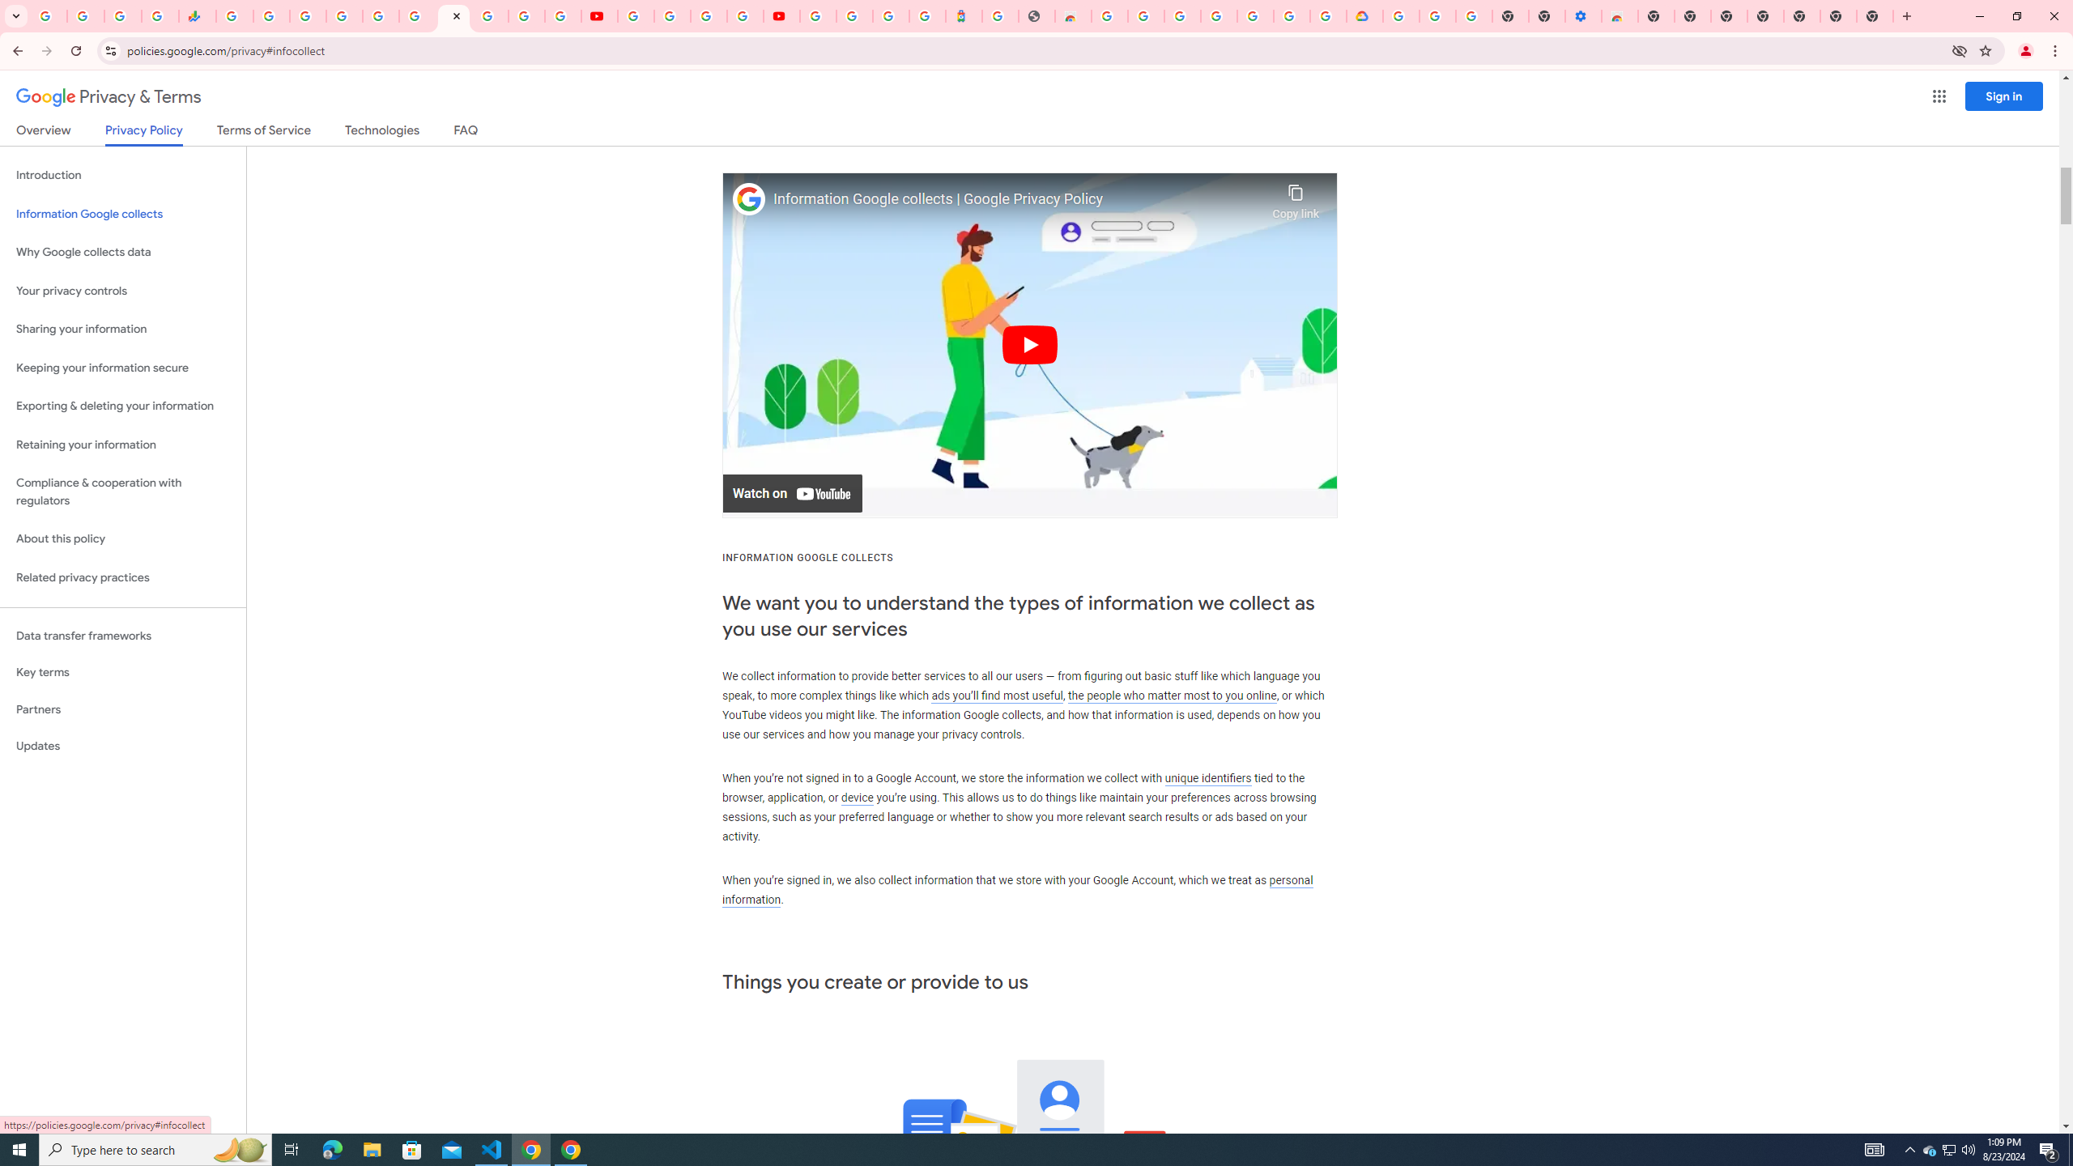  What do you see at coordinates (749, 199) in the screenshot?
I see `Photo image of Google` at bounding box center [749, 199].